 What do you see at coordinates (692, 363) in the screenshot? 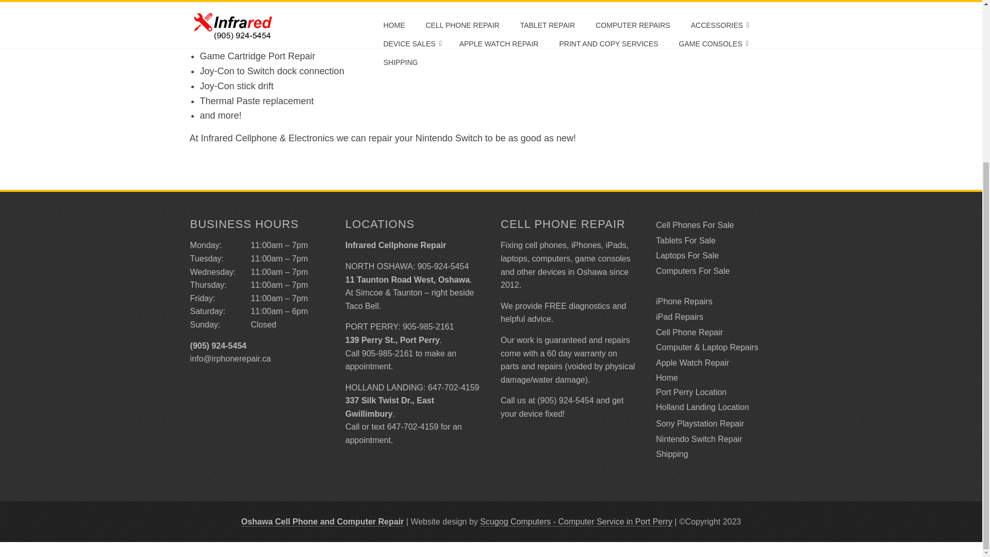
I see `Apple Watch Repair` at bounding box center [692, 363].